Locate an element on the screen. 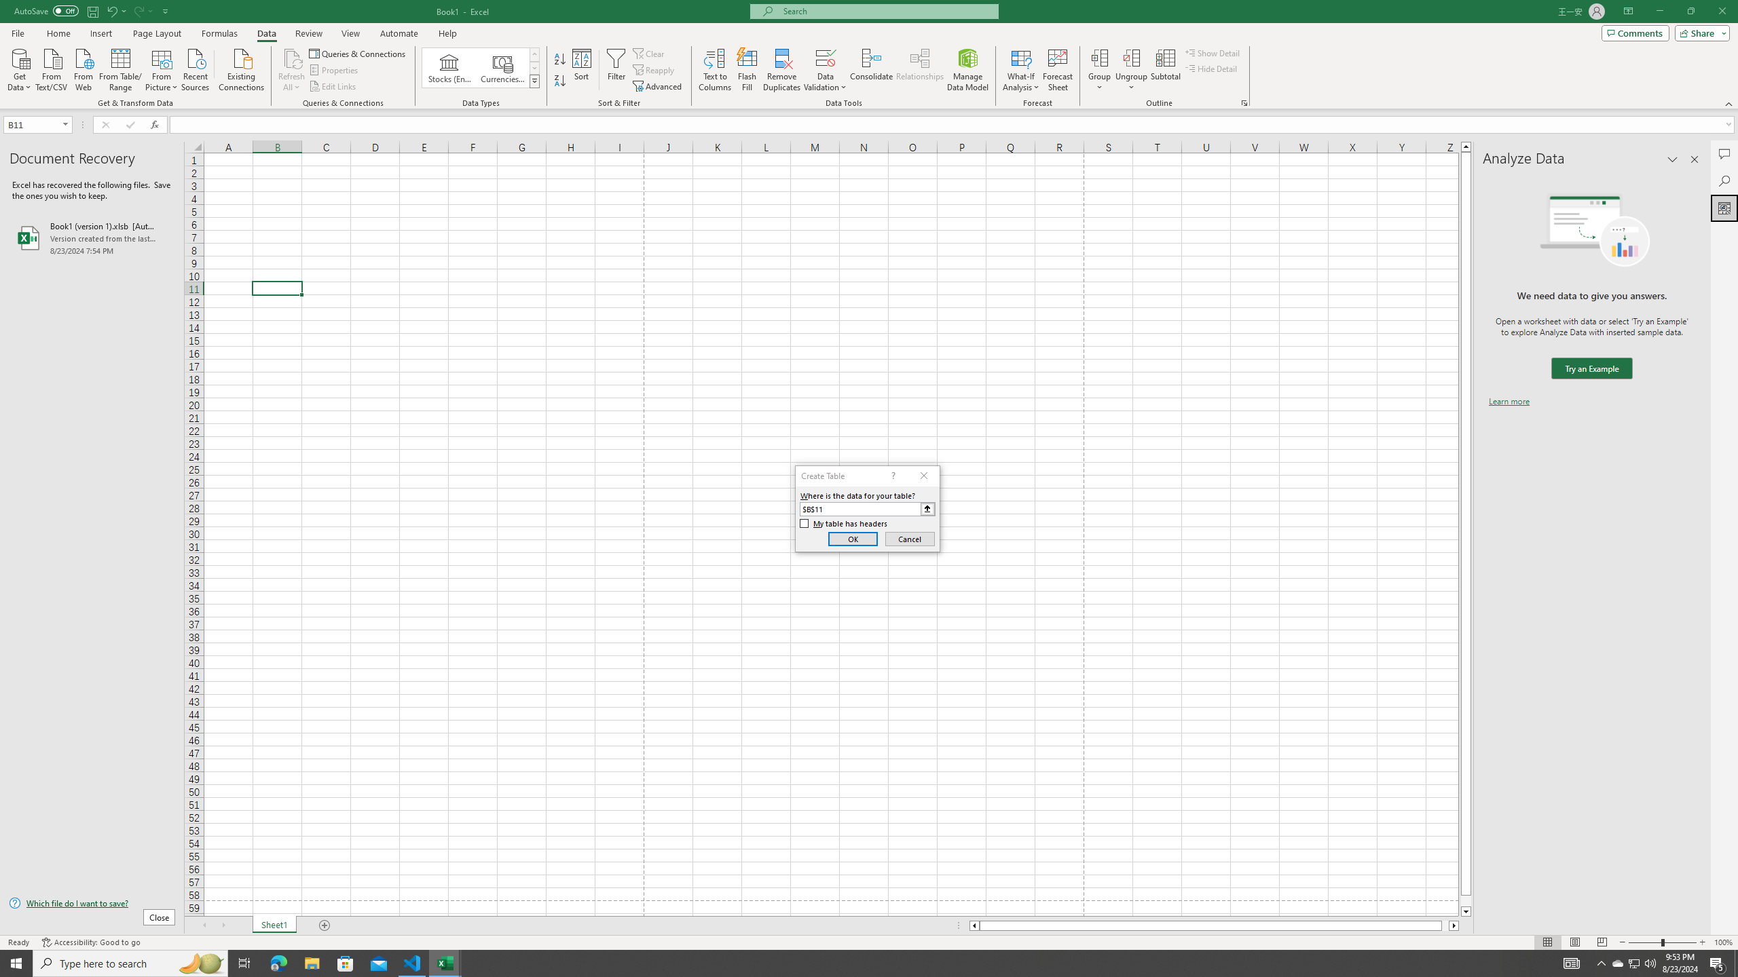 This screenshot has width=1738, height=977. Reapply is located at coordinates (654, 71).